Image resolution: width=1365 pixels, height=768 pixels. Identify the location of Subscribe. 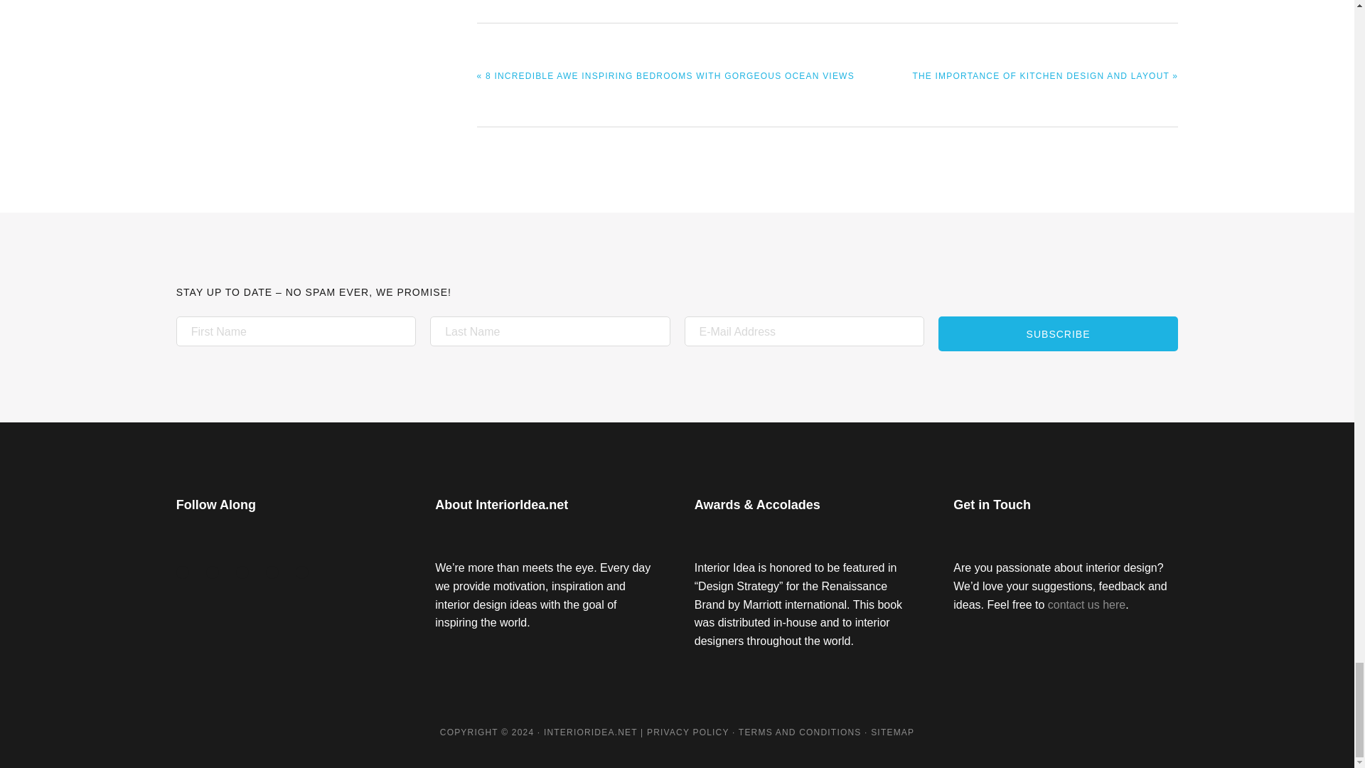
(1058, 333).